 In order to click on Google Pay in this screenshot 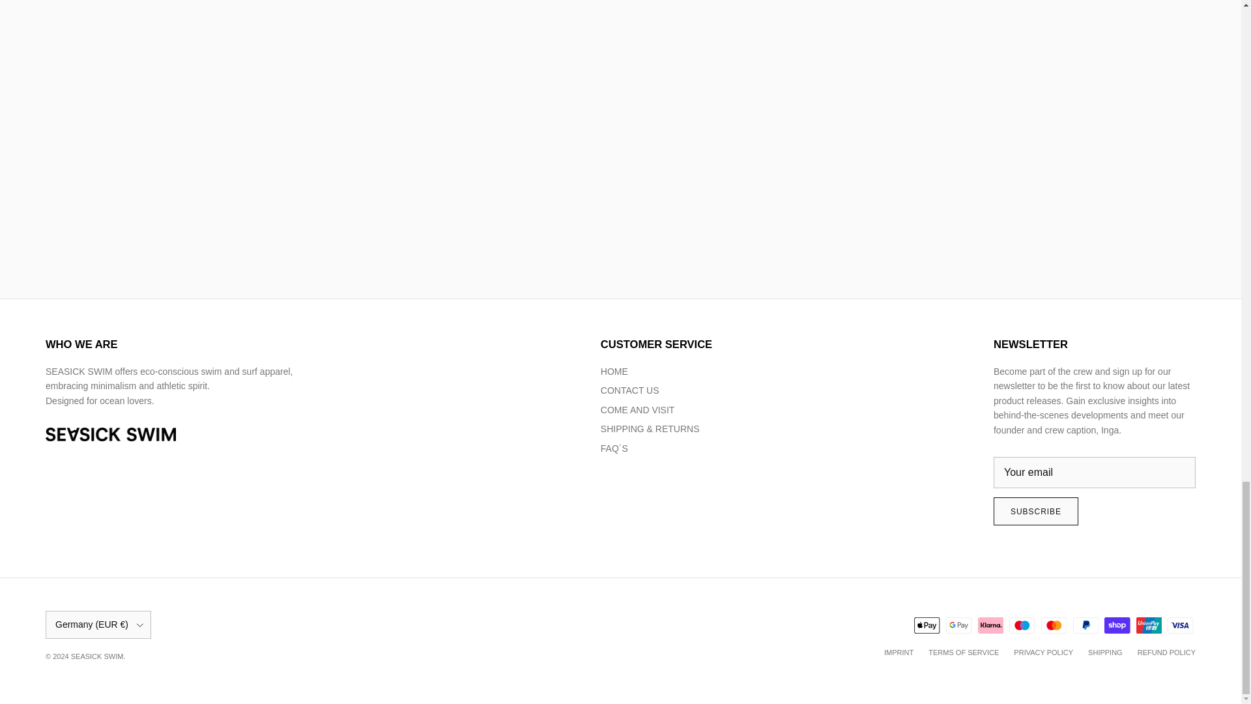, I will do `click(958, 626)`.